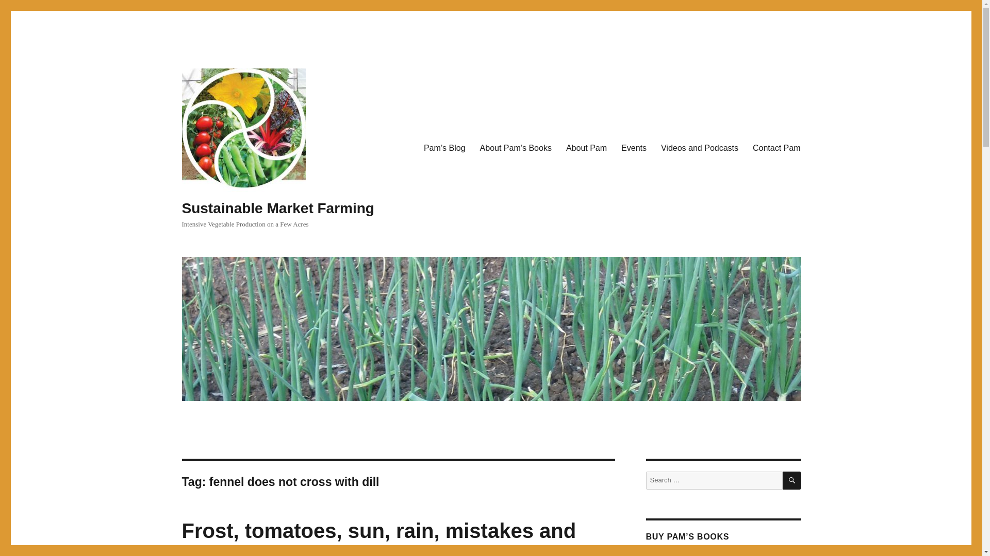 This screenshot has width=990, height=556. What do you see at coordinates (777, 148) in the screenshot?
I see `Contact Pam` at bounding box center [777, 148].